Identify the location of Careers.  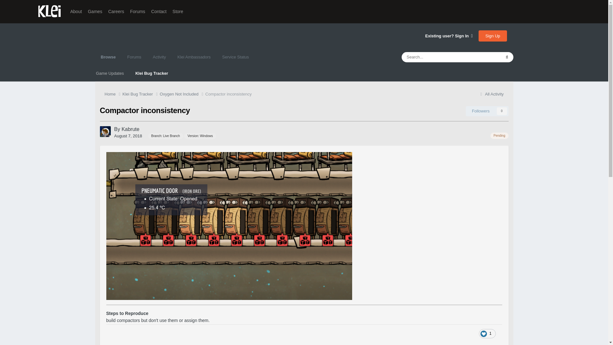
(116, 11).